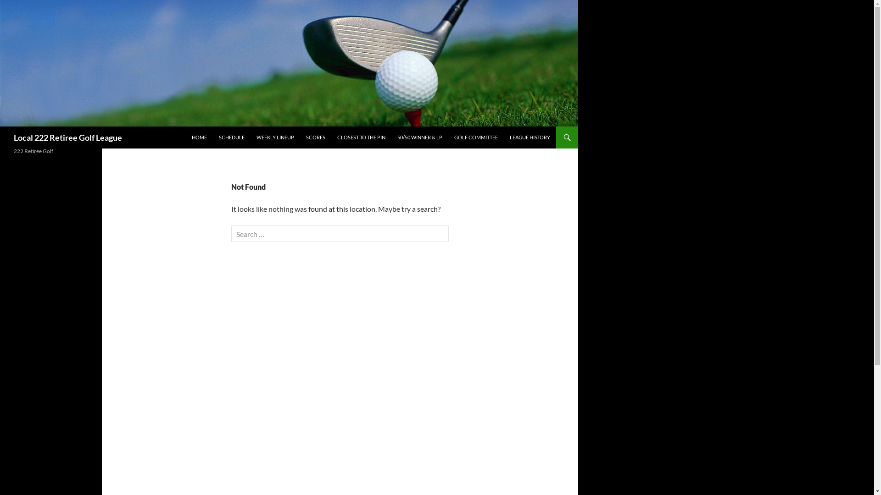 The image size is (881, 495). What do you see at coordinates (2, 126) in the screenshot?
I see `Search` at bounding box center [2, 126].